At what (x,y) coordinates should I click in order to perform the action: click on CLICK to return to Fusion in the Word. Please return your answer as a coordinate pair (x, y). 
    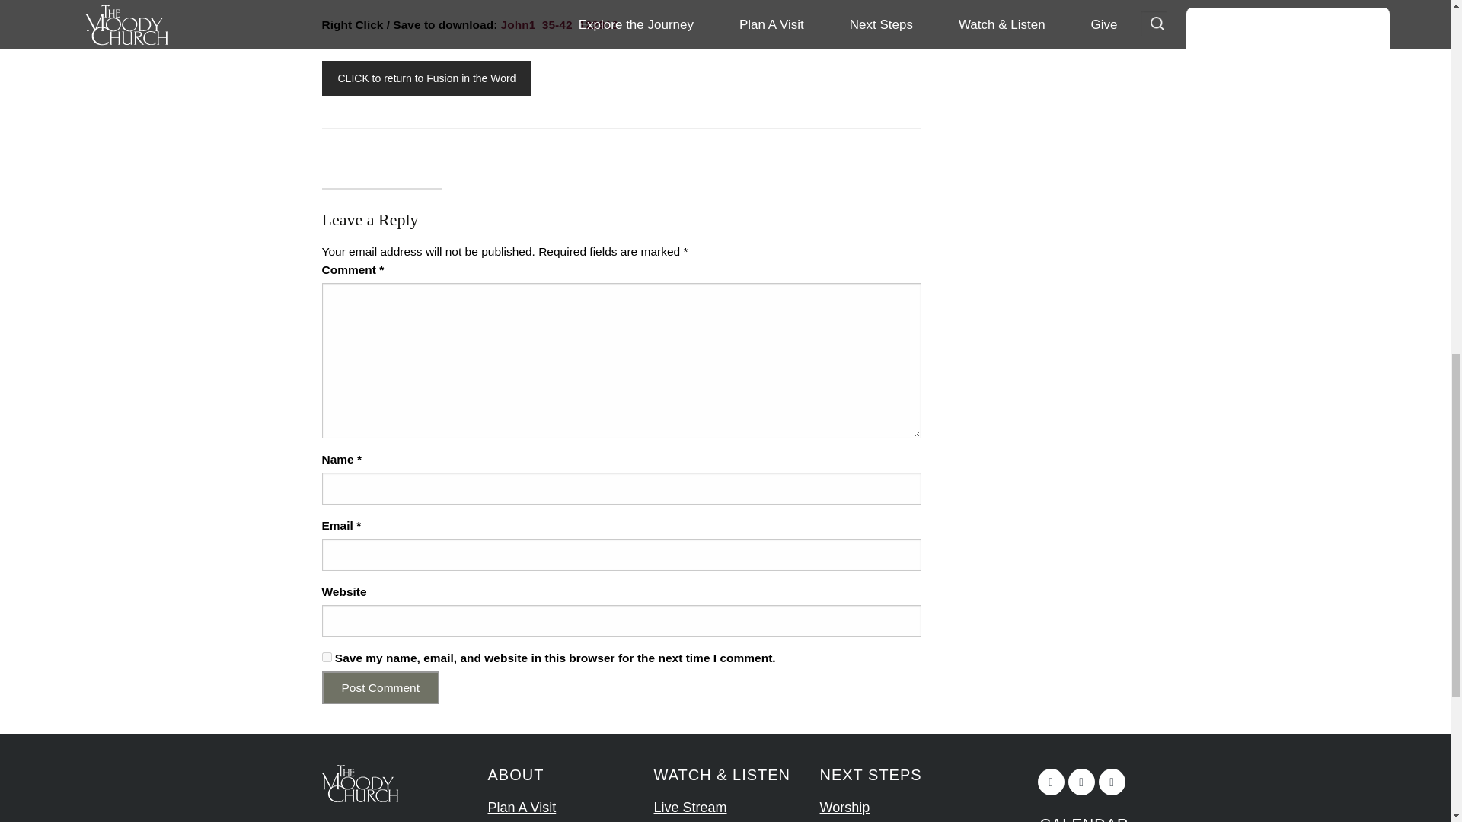
    Looking at the image, I should click on (426, 78).